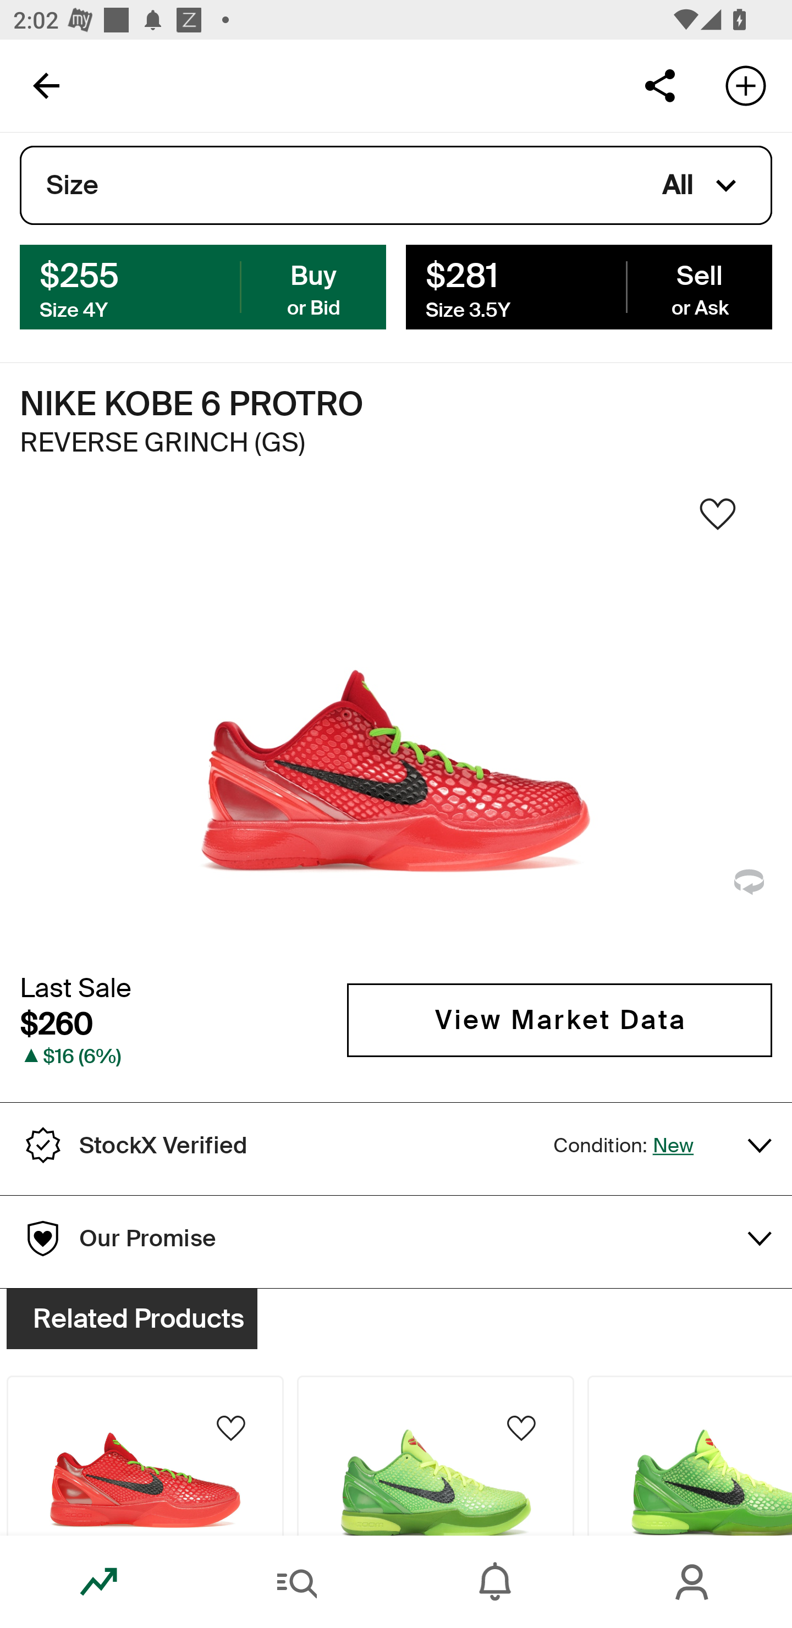 The height and width of the screenshot is (1628, 792). I want to click on Sneaker Image, so click(396, 727).